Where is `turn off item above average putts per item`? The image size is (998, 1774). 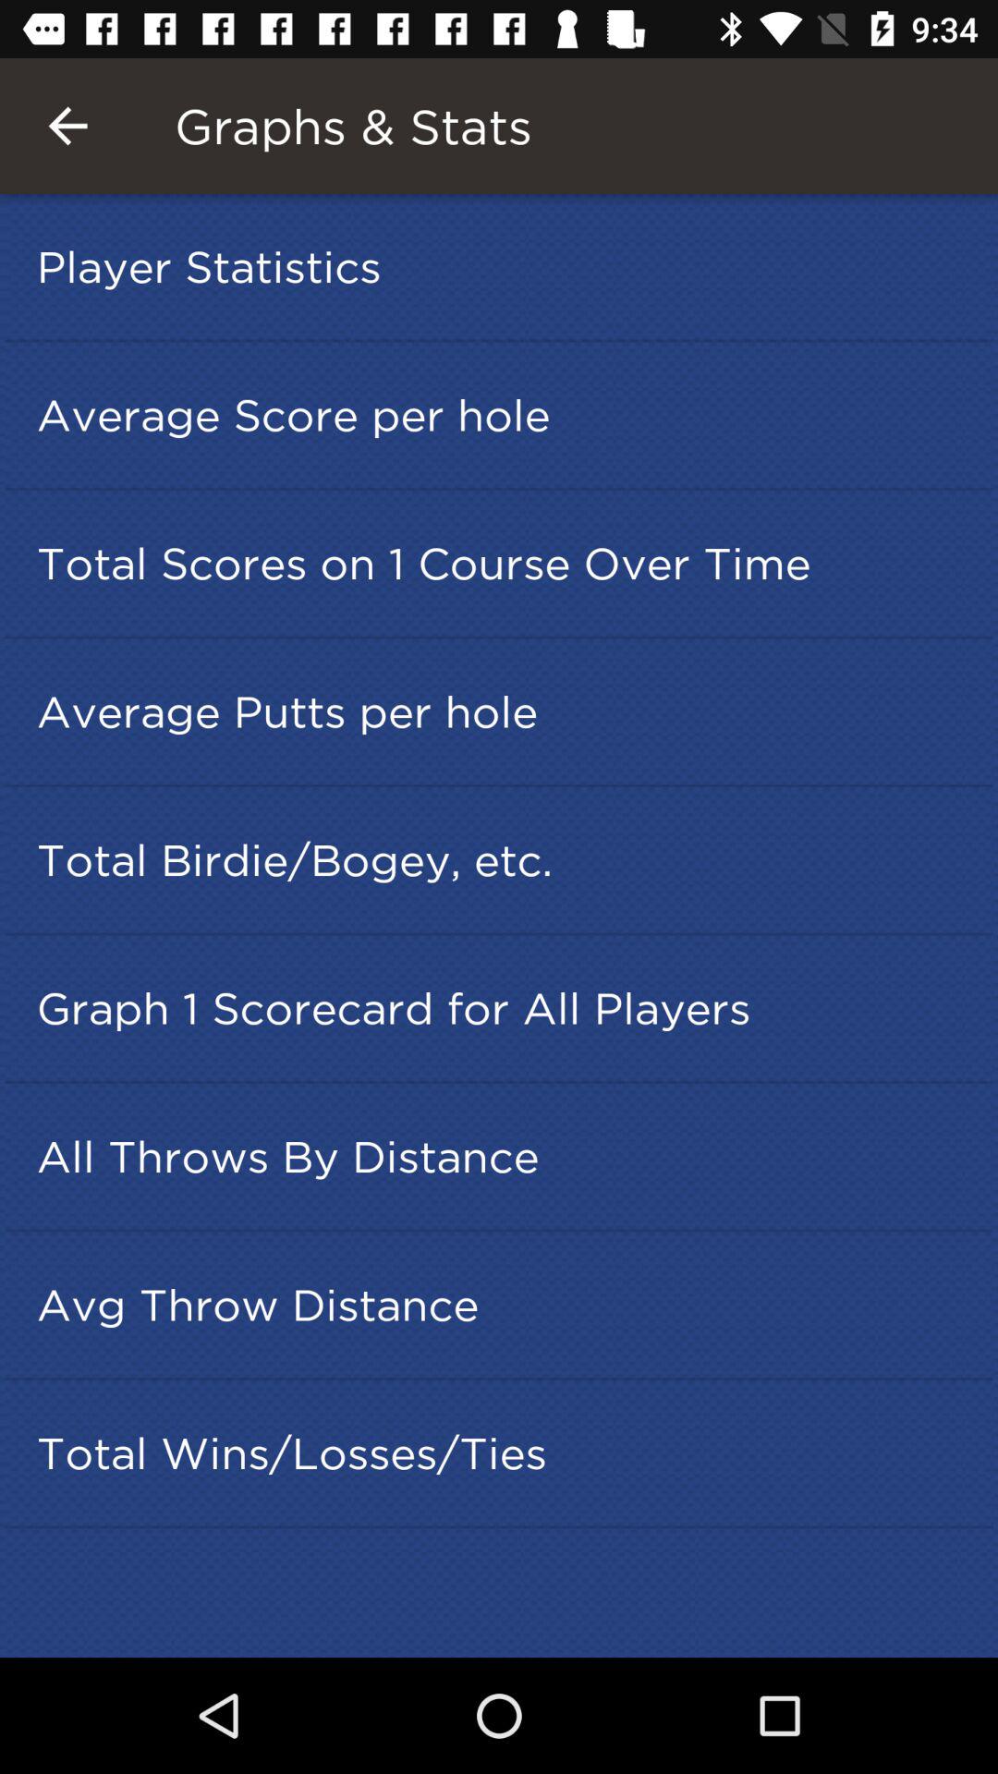
turn off item above average putts per item is located at coordinates (505, 563).